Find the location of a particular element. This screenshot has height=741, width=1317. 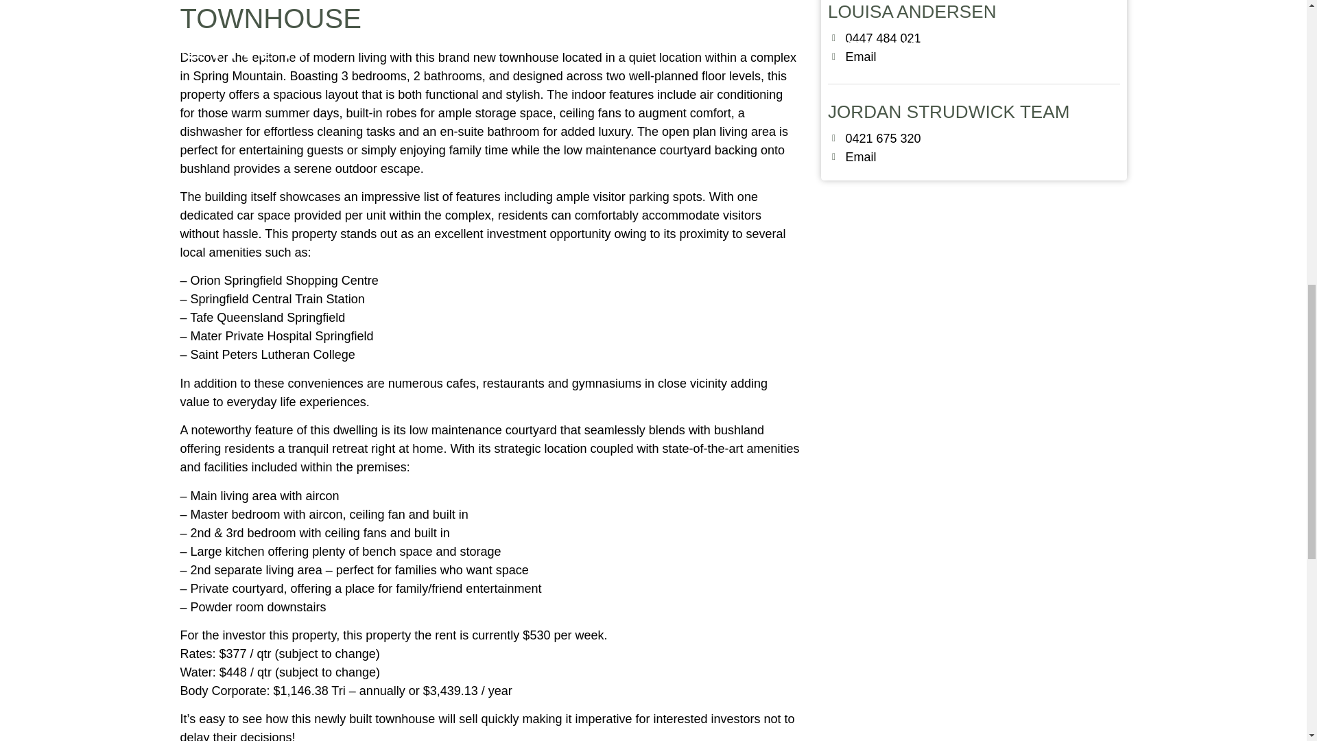

Email is located at coordinates (975, 158).